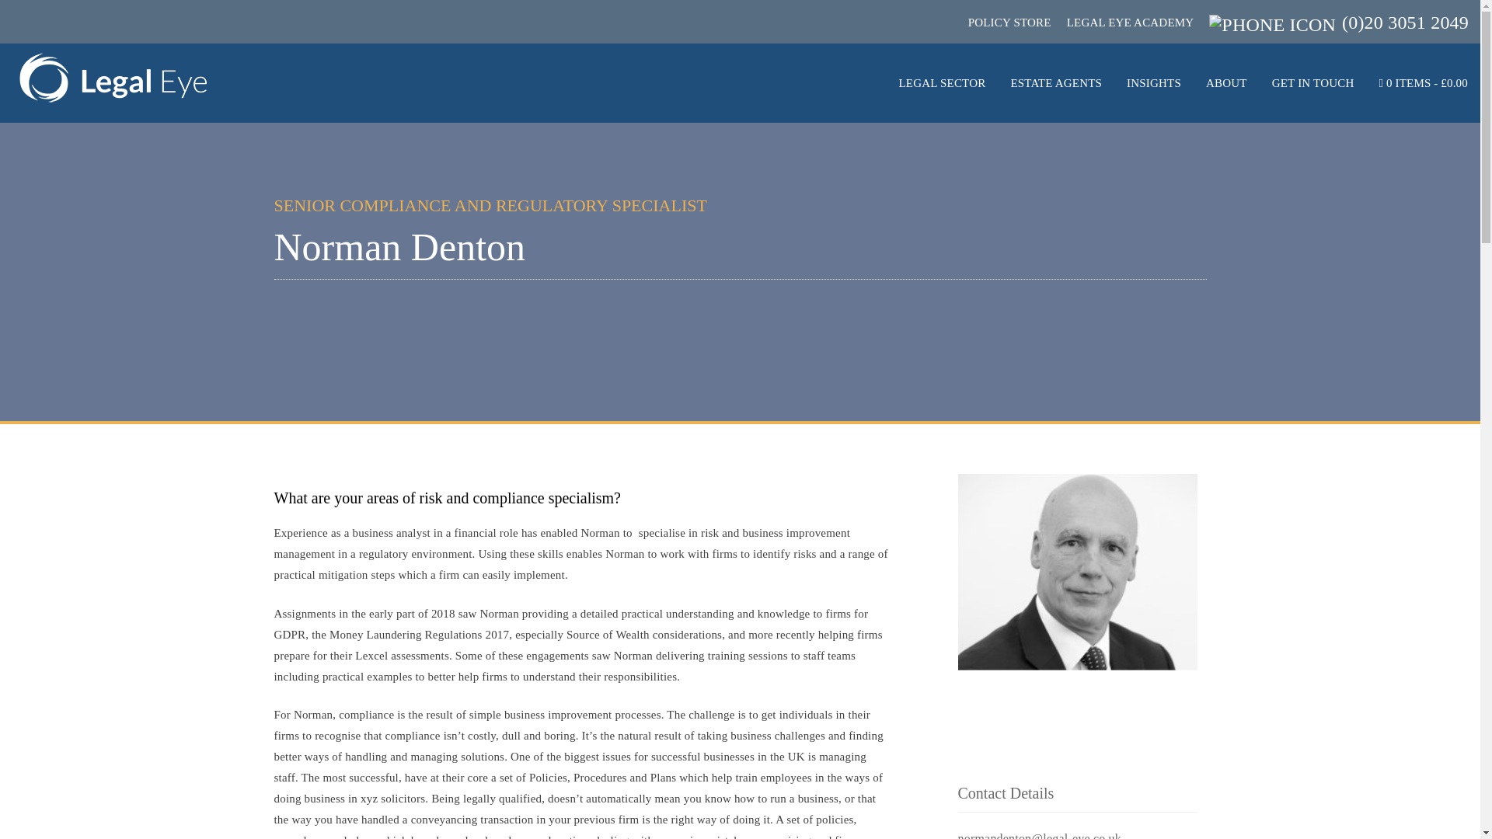 The image size is (1492, 839). Describe the element at coordinates (1424, 82) in the screenshot. I see `Start shopping` at that location.